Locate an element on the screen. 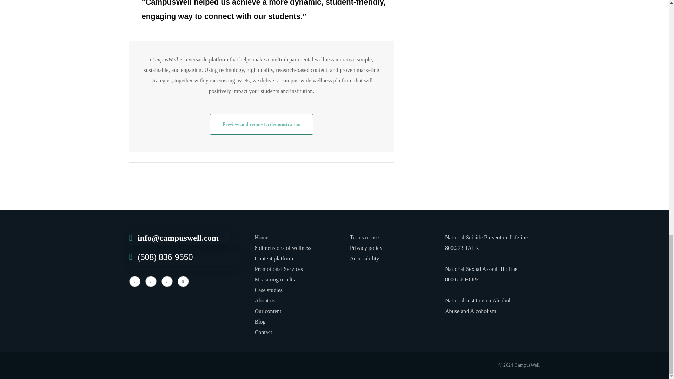 The image size is (674, 379). Instagram is located at coordinates (151, 281).